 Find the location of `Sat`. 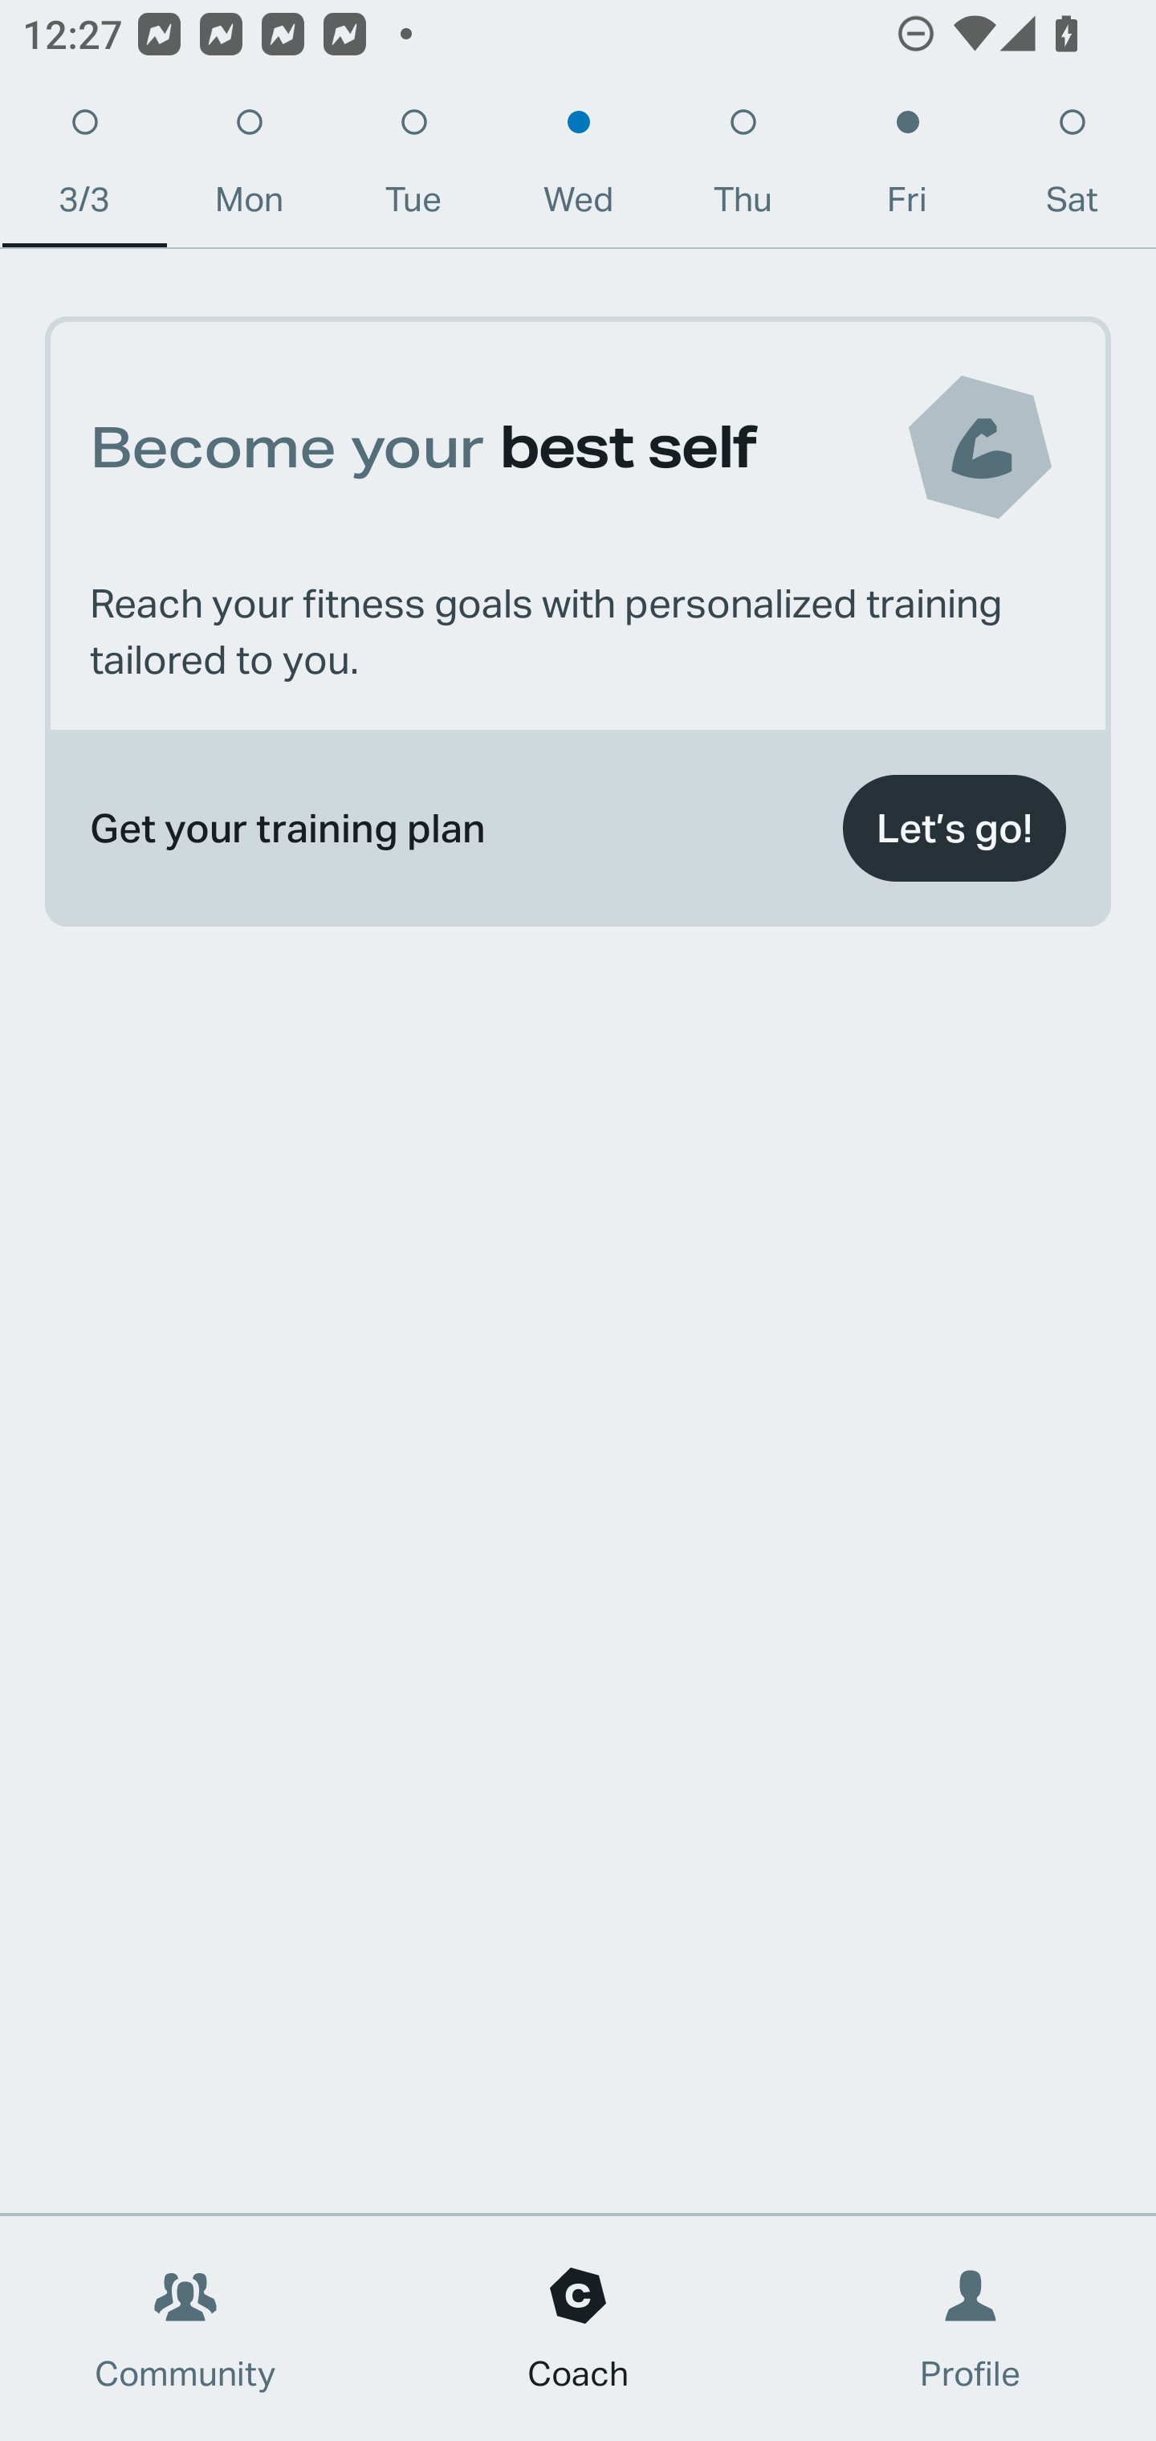

Sat is located at coordinates (1072, 169).